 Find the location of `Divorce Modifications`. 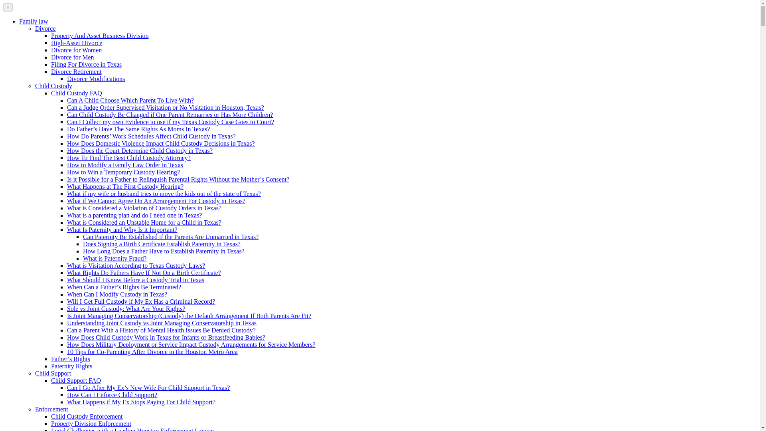

Divorce Modifications is located at coordinates (96, 79).